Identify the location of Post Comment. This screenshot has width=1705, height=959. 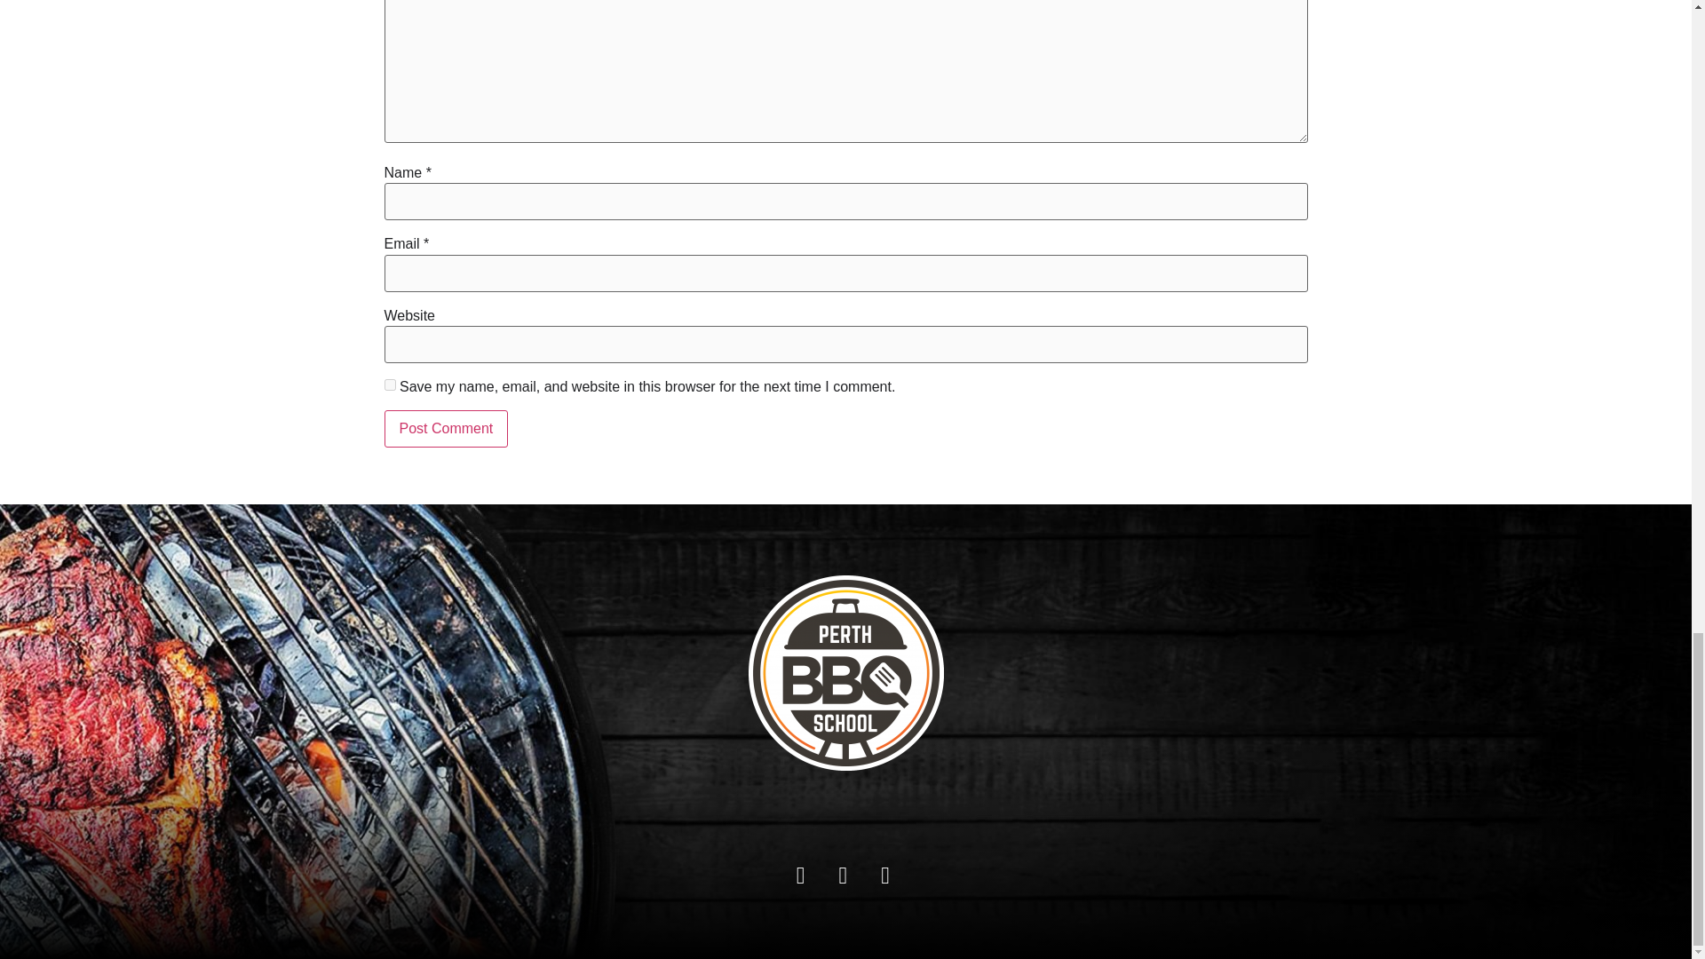
(446, 429).